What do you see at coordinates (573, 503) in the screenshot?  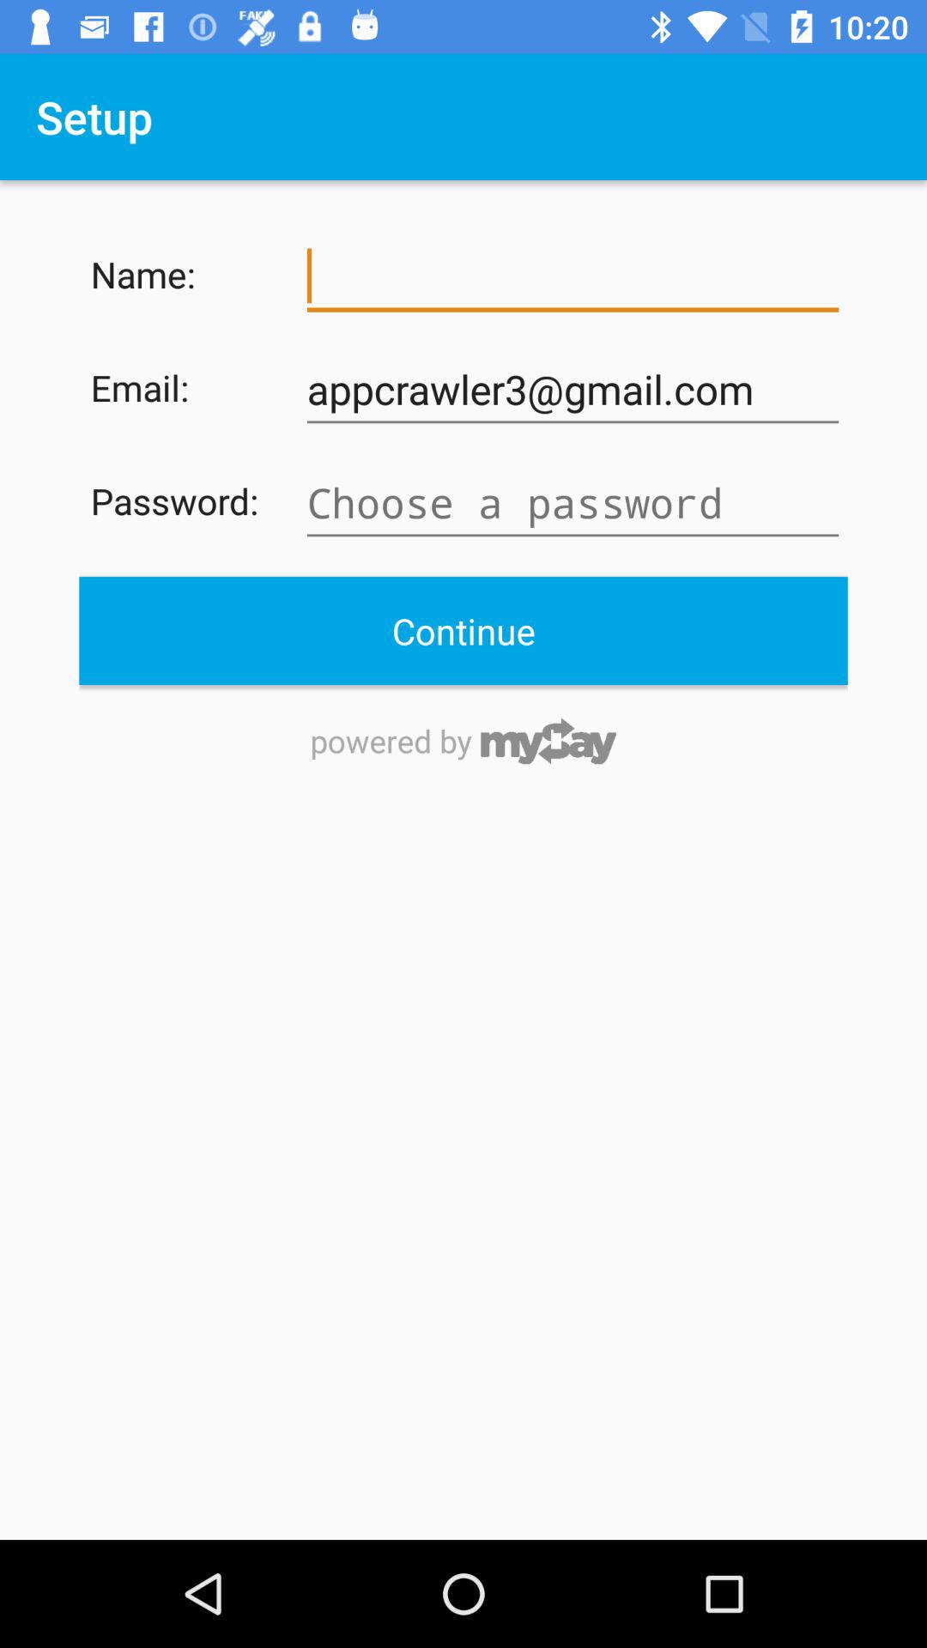 I see `turn off the item to the right of password: icon` at bounding box center [573, 503].